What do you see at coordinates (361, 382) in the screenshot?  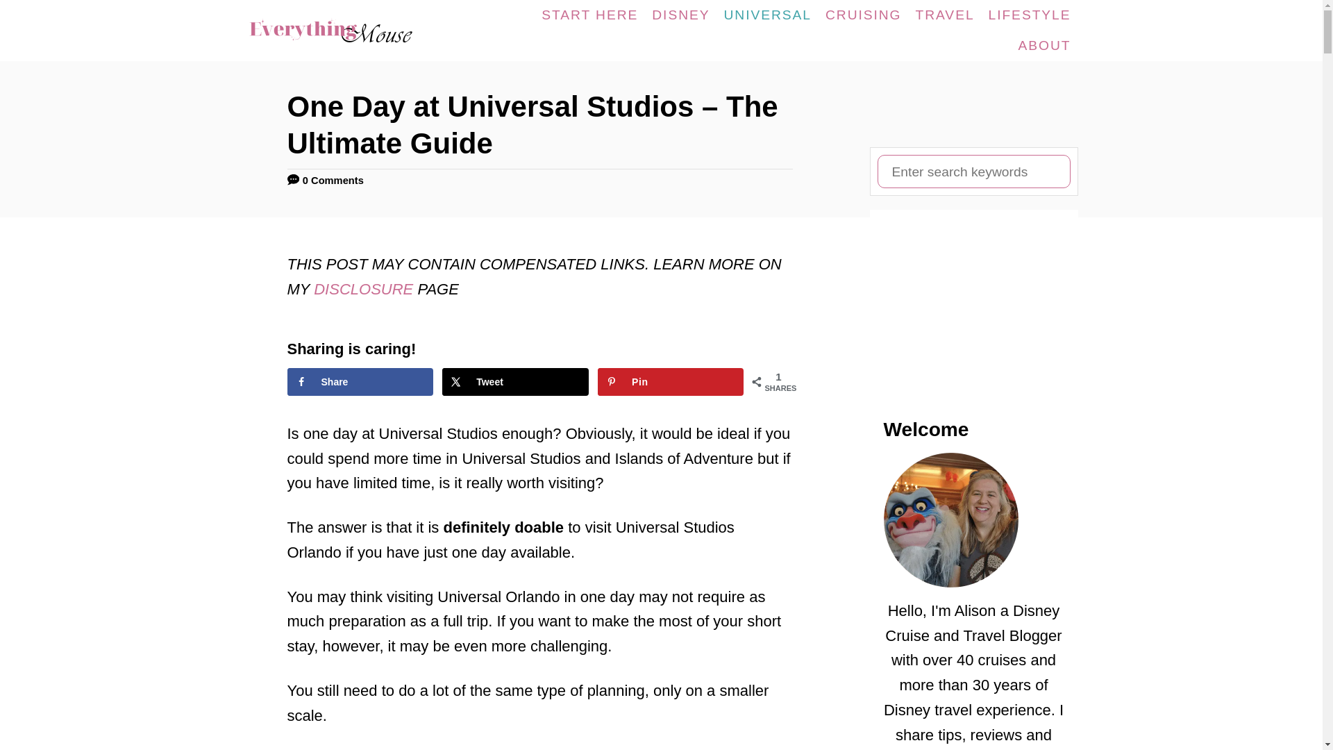 I see `Share` at bounding box center [361, 382].